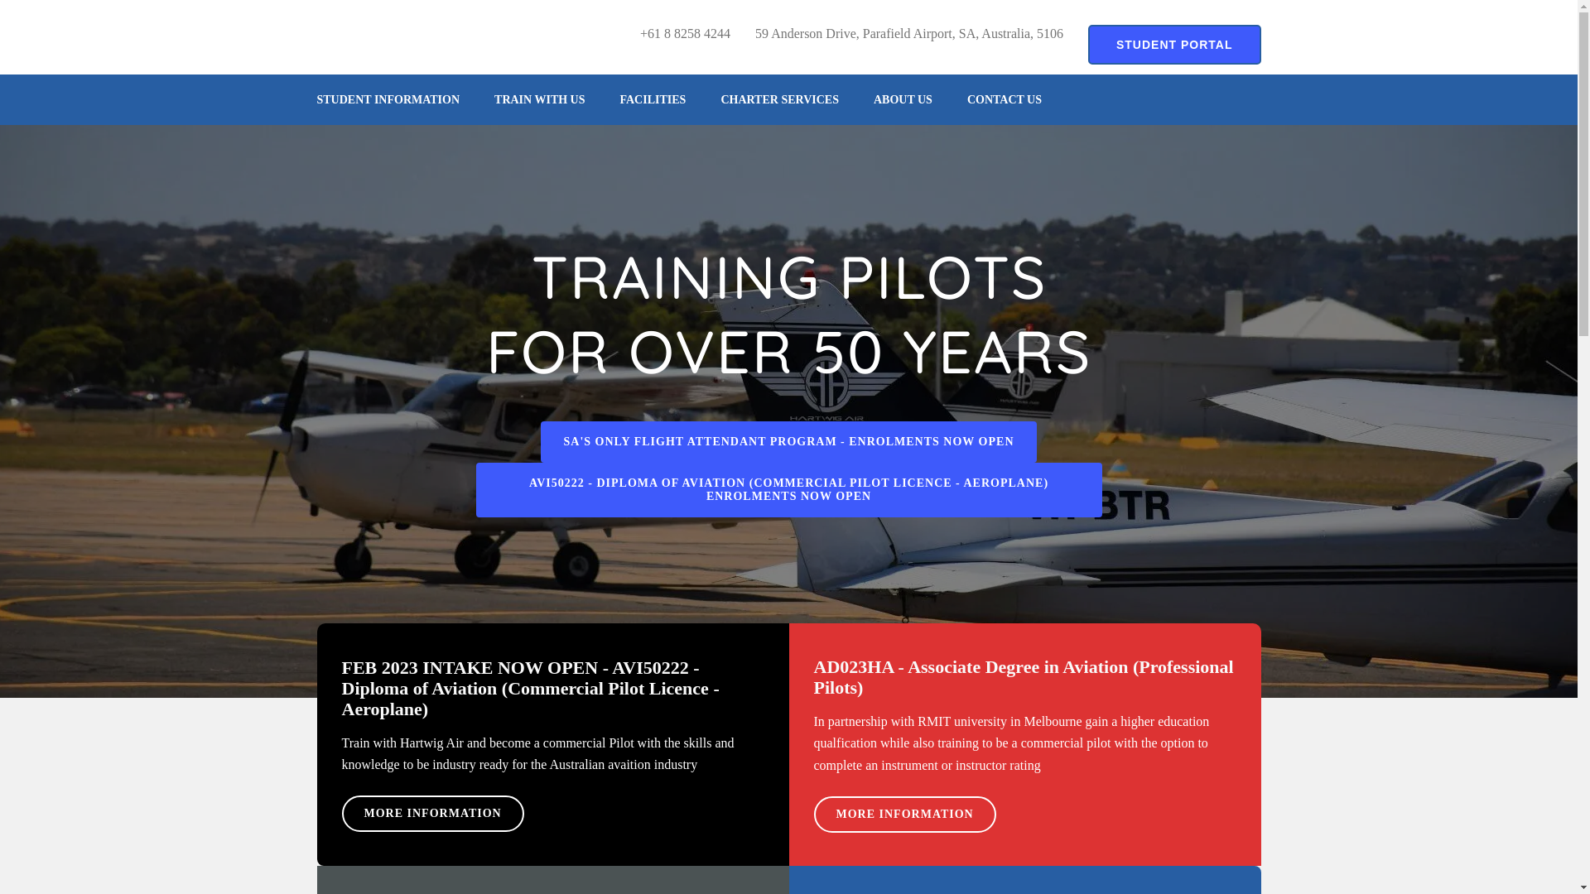  What do you see at coordinates (432, 814) in the screenshot?
I see `MORE INFORMATION` at bounding box center [432, 814].